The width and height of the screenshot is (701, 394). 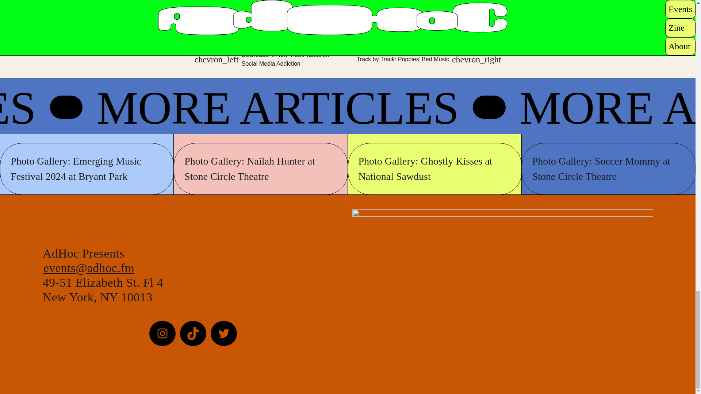 What do you see at coordinates (272, 36) in the screenshot?
I see `Miya Folick` at bounding box center [272, 36].